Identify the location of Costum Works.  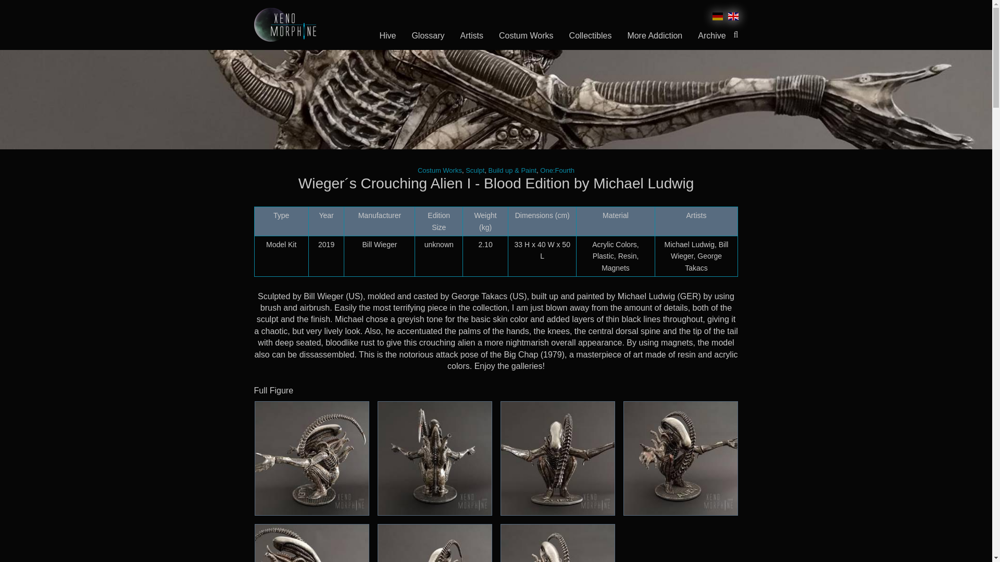
(440, 170).